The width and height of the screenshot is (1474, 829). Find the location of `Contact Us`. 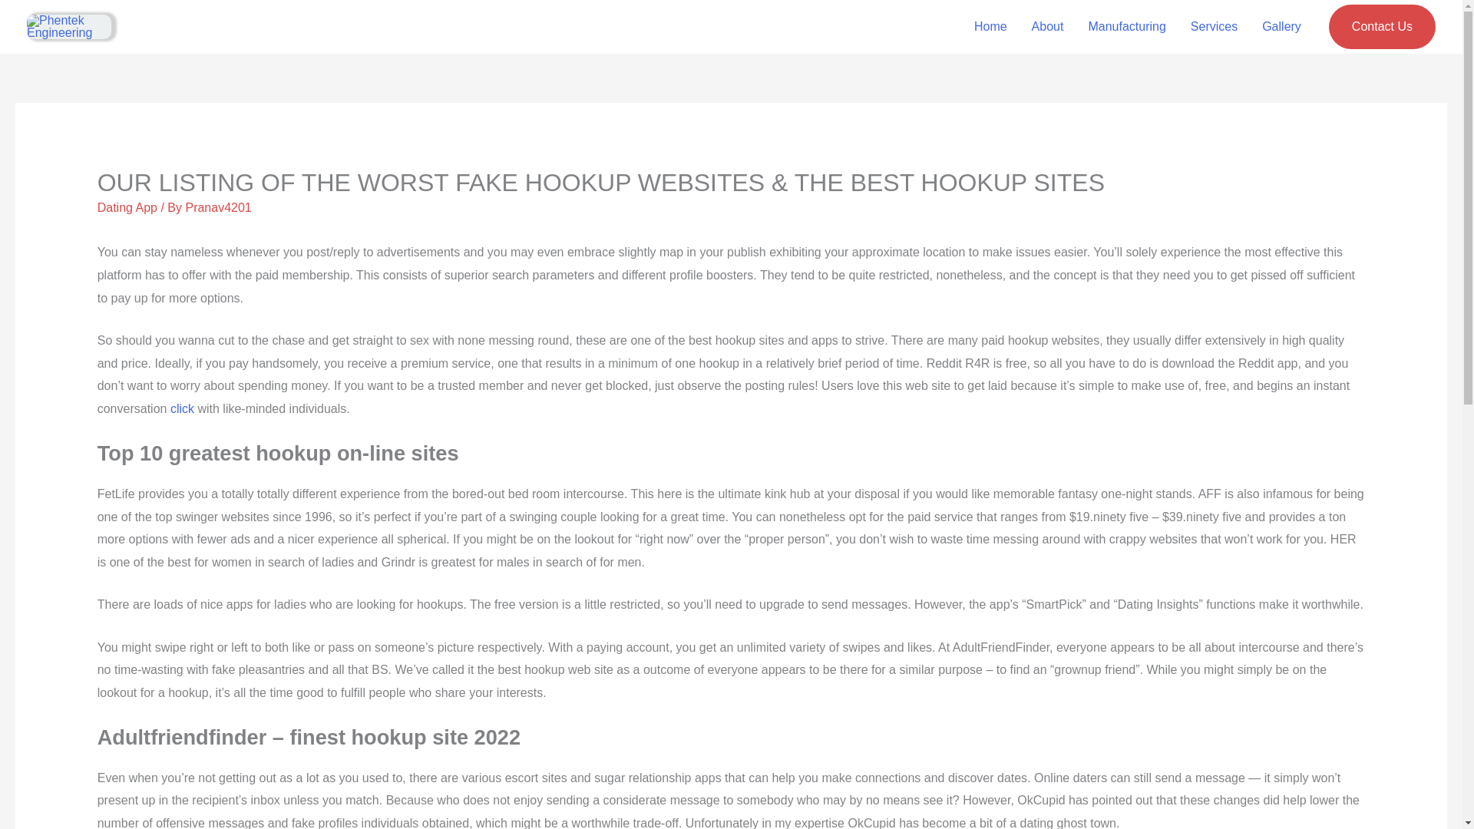

Contact Us is located at coordinates (1382, 26).